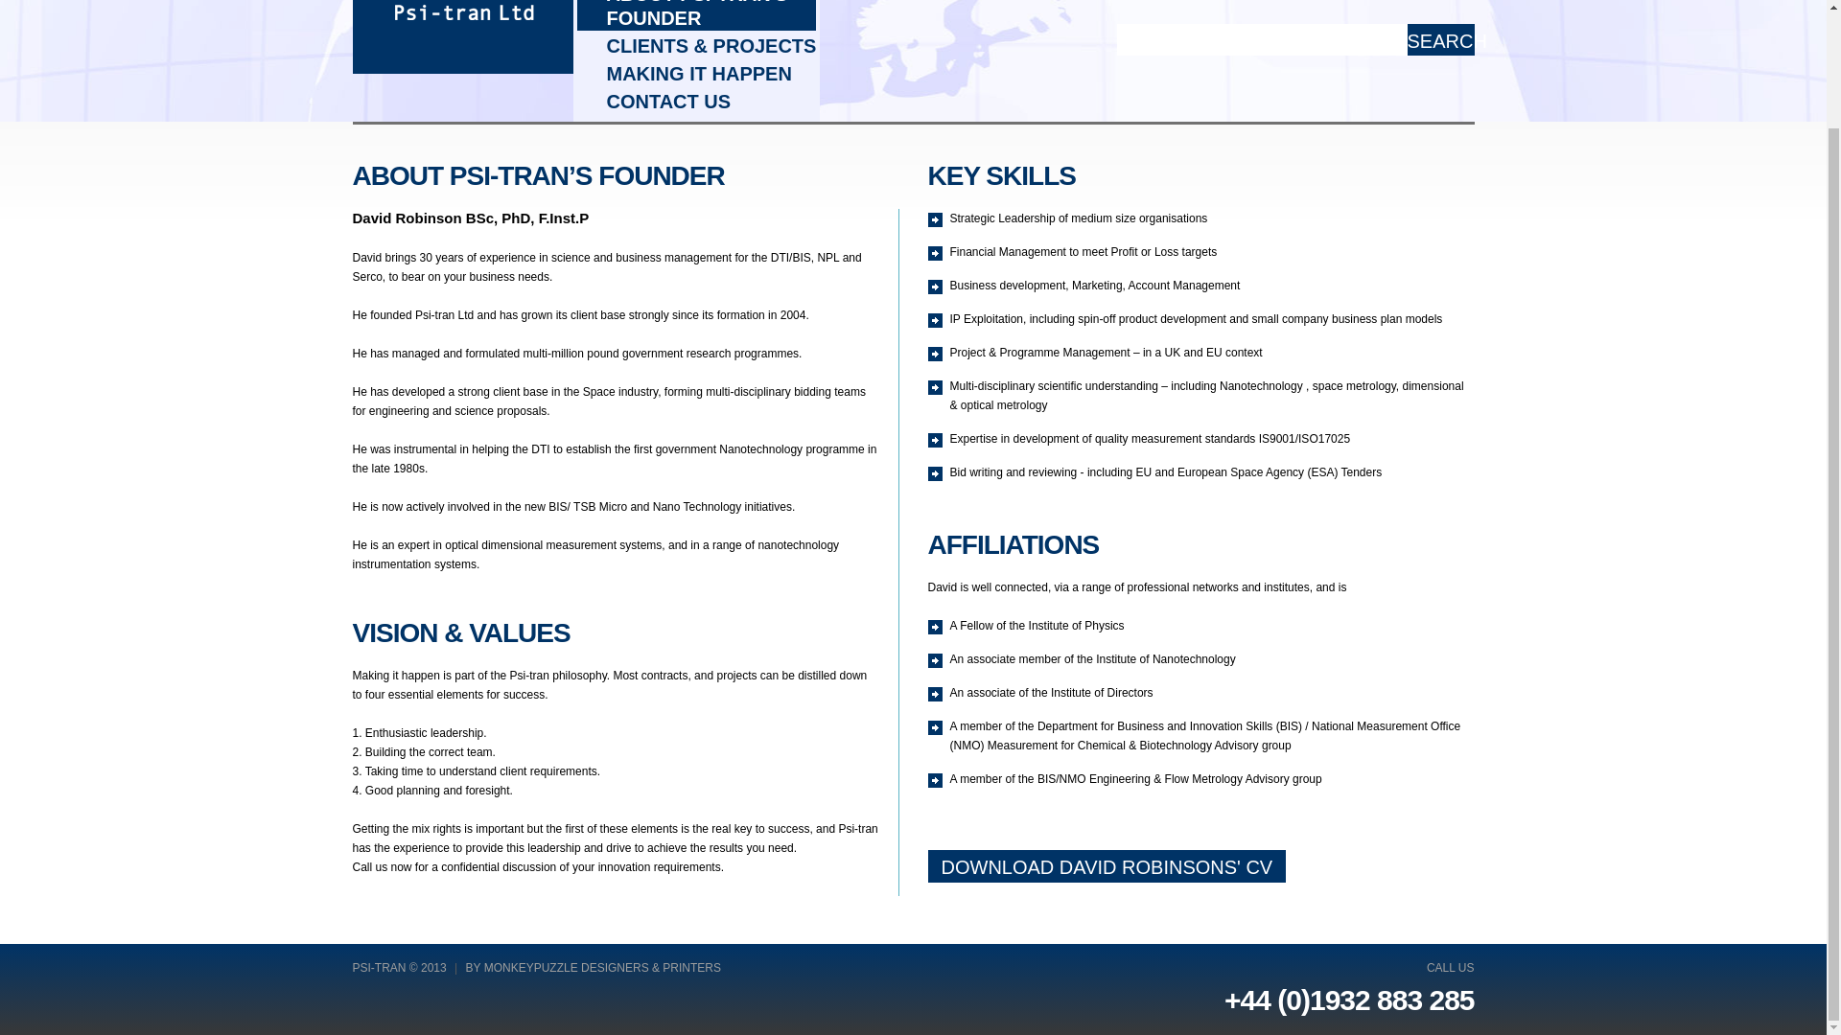  I want to click on DOWNLOAD DAVID ROBINSONS' CV, so click(1107, 866).